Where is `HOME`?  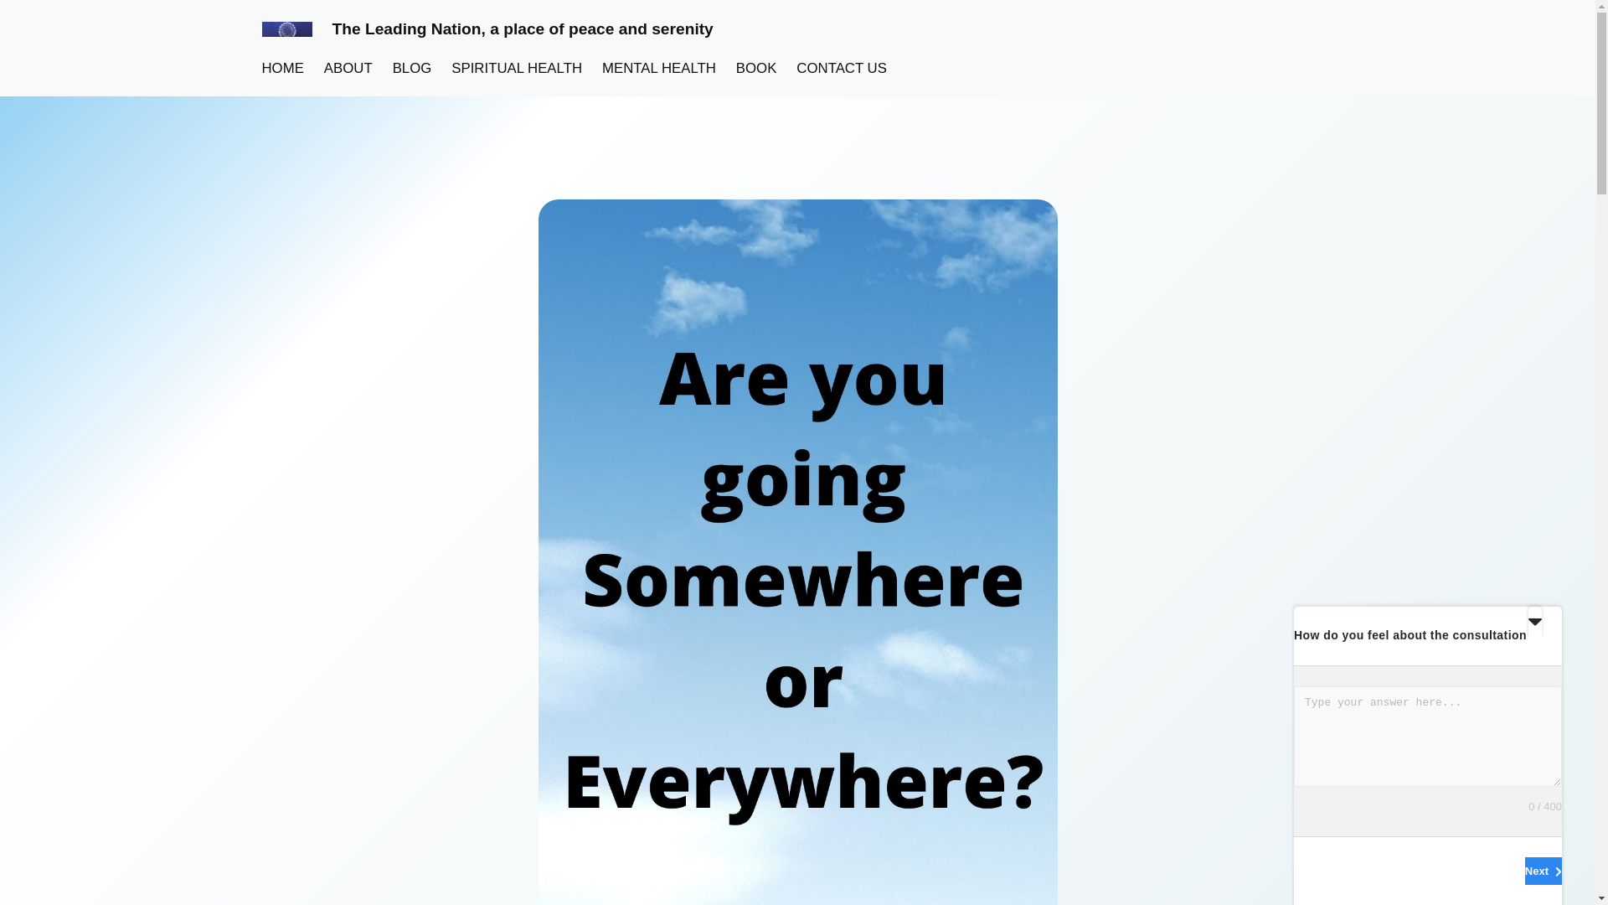
HOME is located at coordinates (281, 69).